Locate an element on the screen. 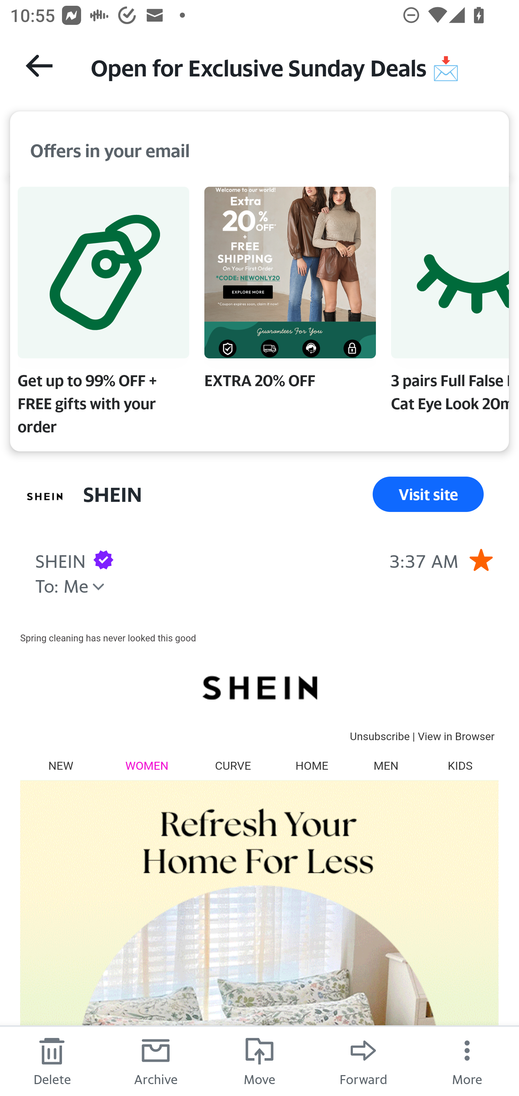 This screenshot has width=519, height=1096. SHEIN is located at coordinates (259, 687).